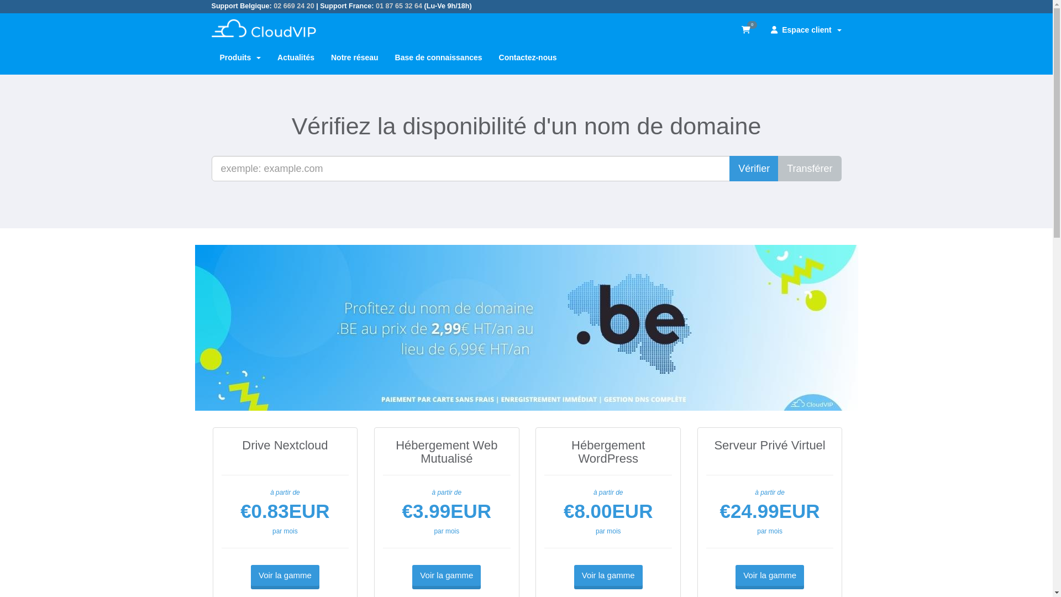  Describe the element at coordinates (608, 575) in the screenshot. I see `Voir la gamme` at that location.